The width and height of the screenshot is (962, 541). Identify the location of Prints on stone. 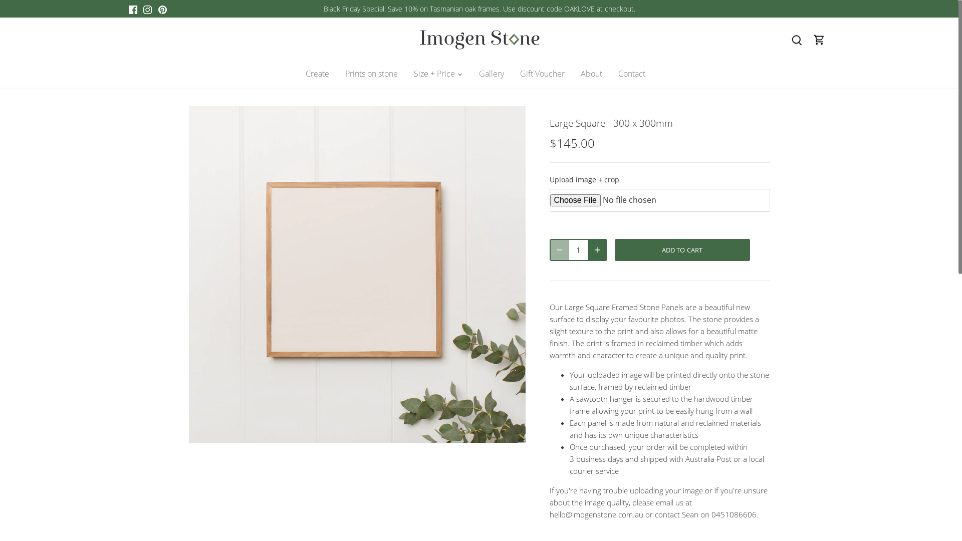
(371, 74).